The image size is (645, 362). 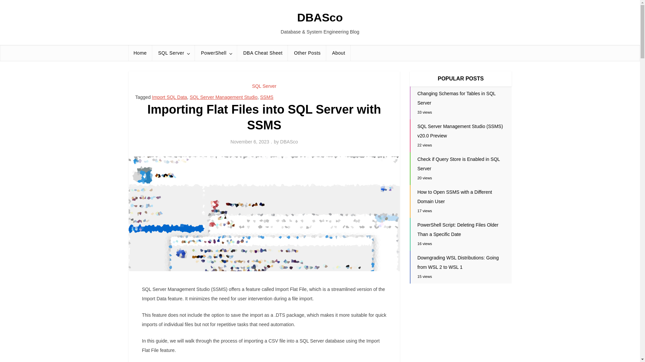 I want to click on Downgrading WSL Distributions: Going from WSL 2 to WSL 1, so click(x=458, y=262).